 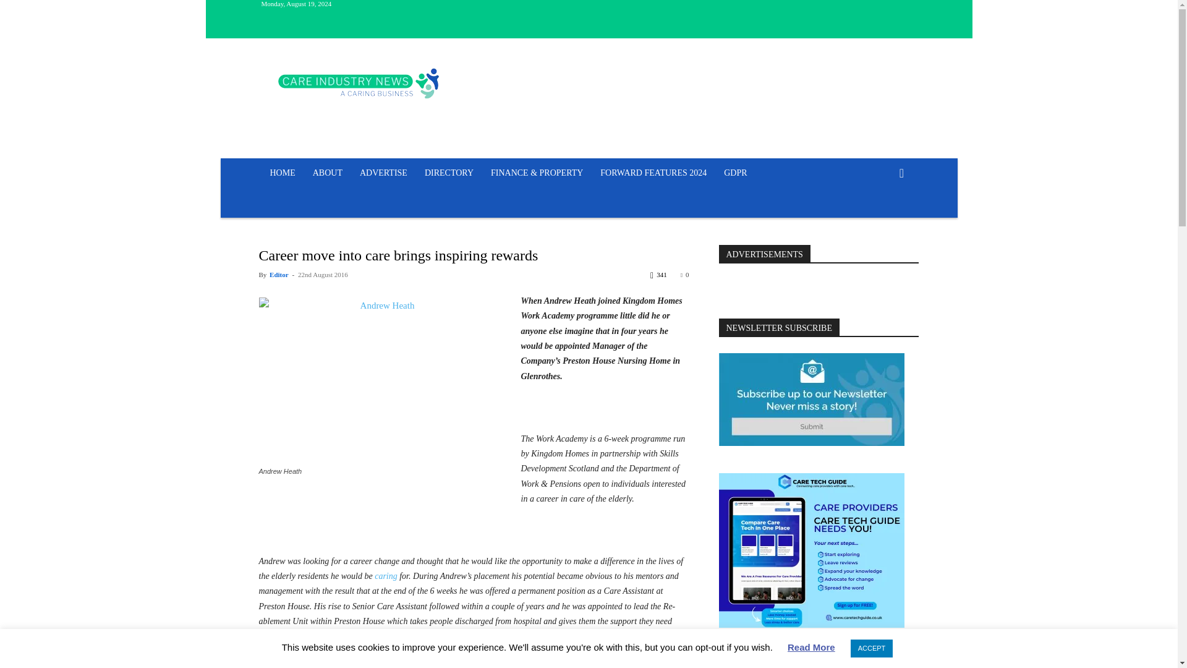 What do you see at coordinates (653, 173) in the screenshot?
I see `FORWARD FEATURES 2024` at bounding box center [653, 173].